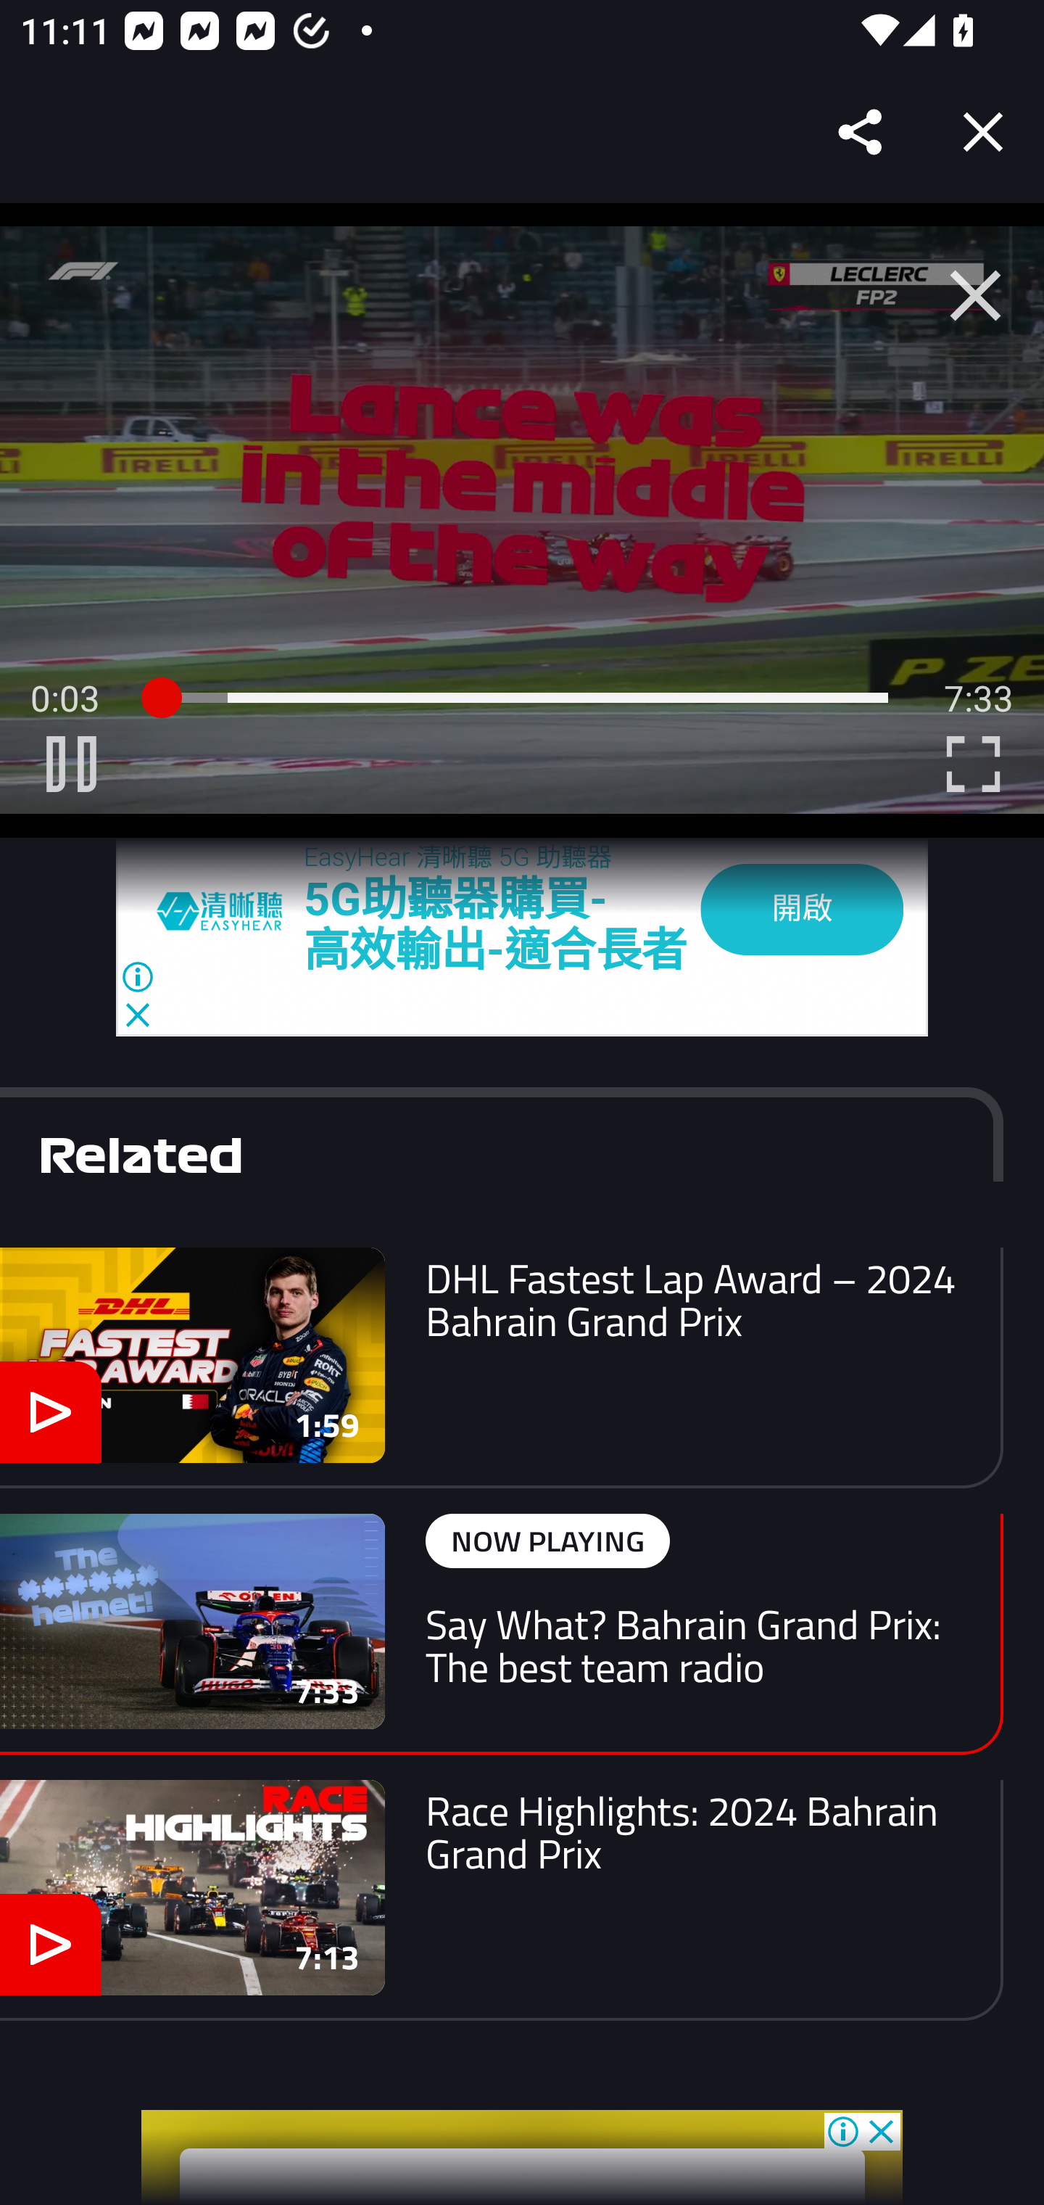 The height and width of the screenshot is (2205, 1044). I want to click on C Enter Fullscreen, so click(973, 764).